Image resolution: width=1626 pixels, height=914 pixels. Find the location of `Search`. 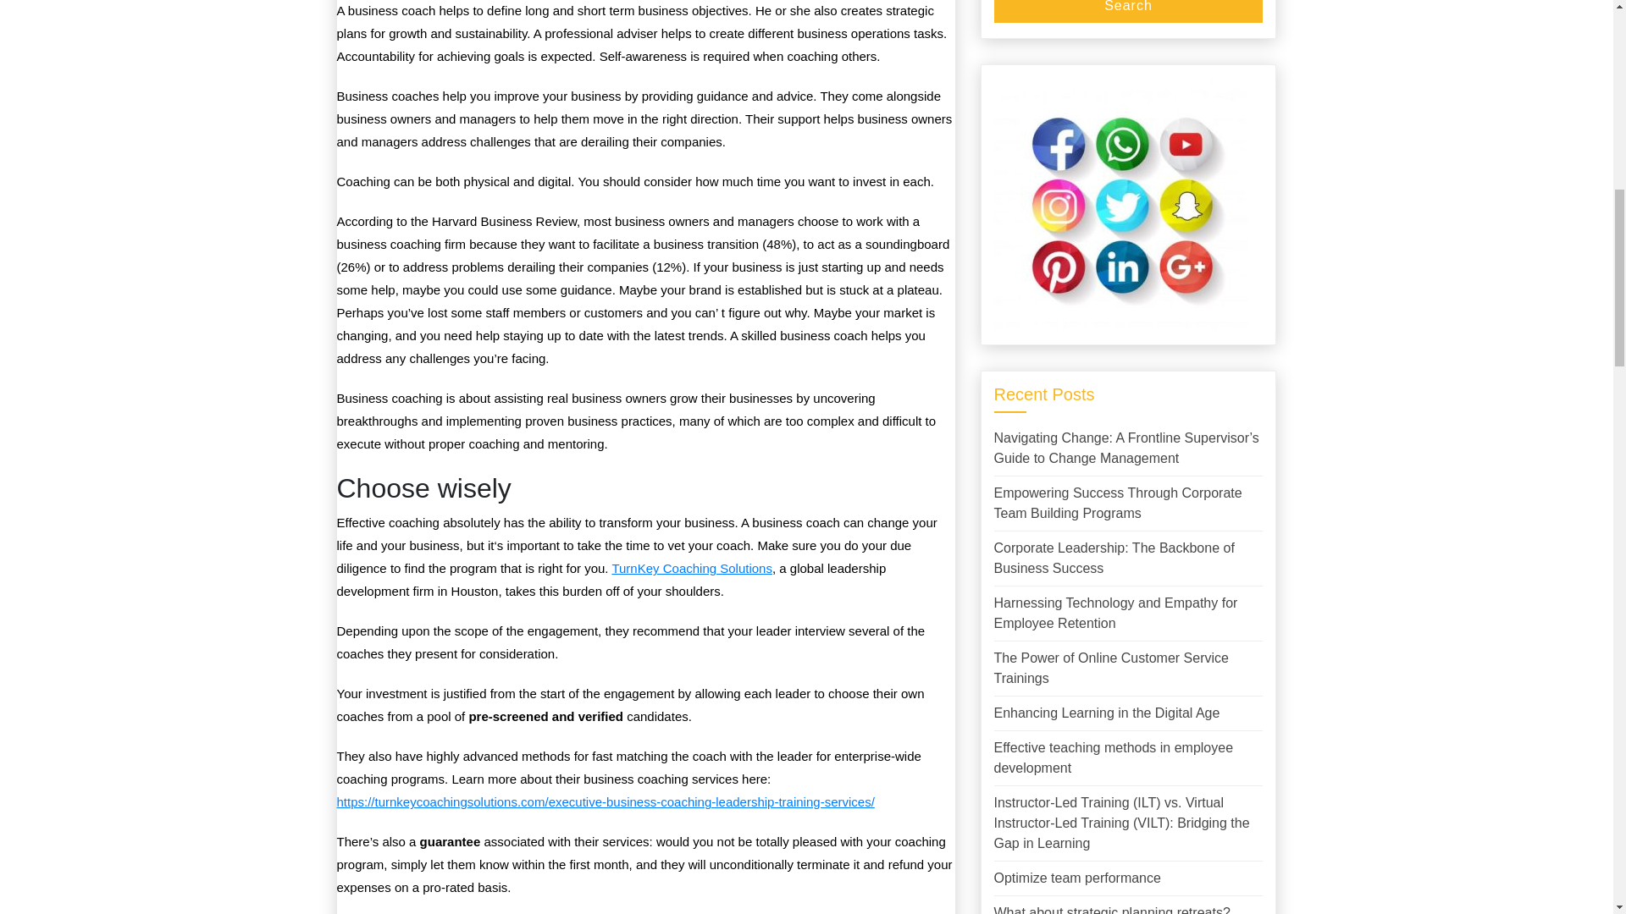

Search is located at coordinates (1128, 10).